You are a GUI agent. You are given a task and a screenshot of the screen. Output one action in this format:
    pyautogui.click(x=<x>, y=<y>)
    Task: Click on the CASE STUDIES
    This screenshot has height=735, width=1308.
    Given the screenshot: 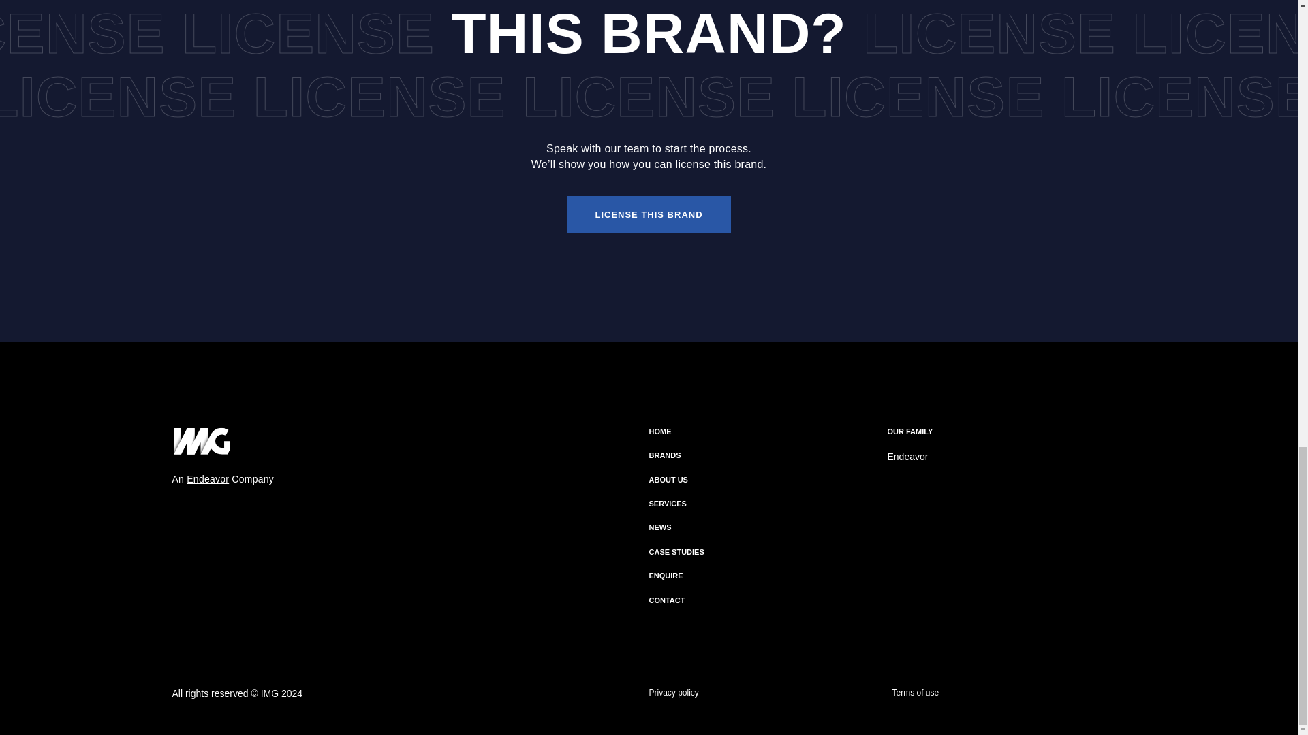 What is the action you would take?
    pyautogui.click(x=676, y=551)
    